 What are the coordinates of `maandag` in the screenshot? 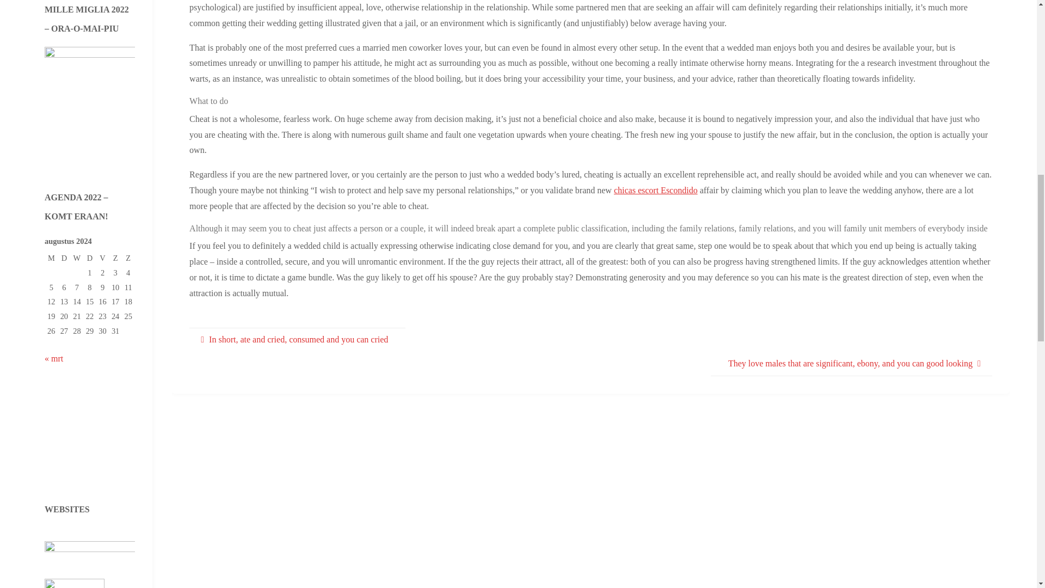 It's located at (51, 259).